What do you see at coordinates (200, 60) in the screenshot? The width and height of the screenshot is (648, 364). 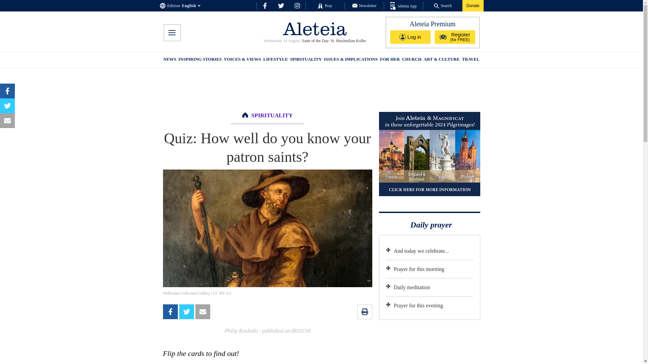 I see `INSPIRING STORIES` at bounding box center [200, 60].